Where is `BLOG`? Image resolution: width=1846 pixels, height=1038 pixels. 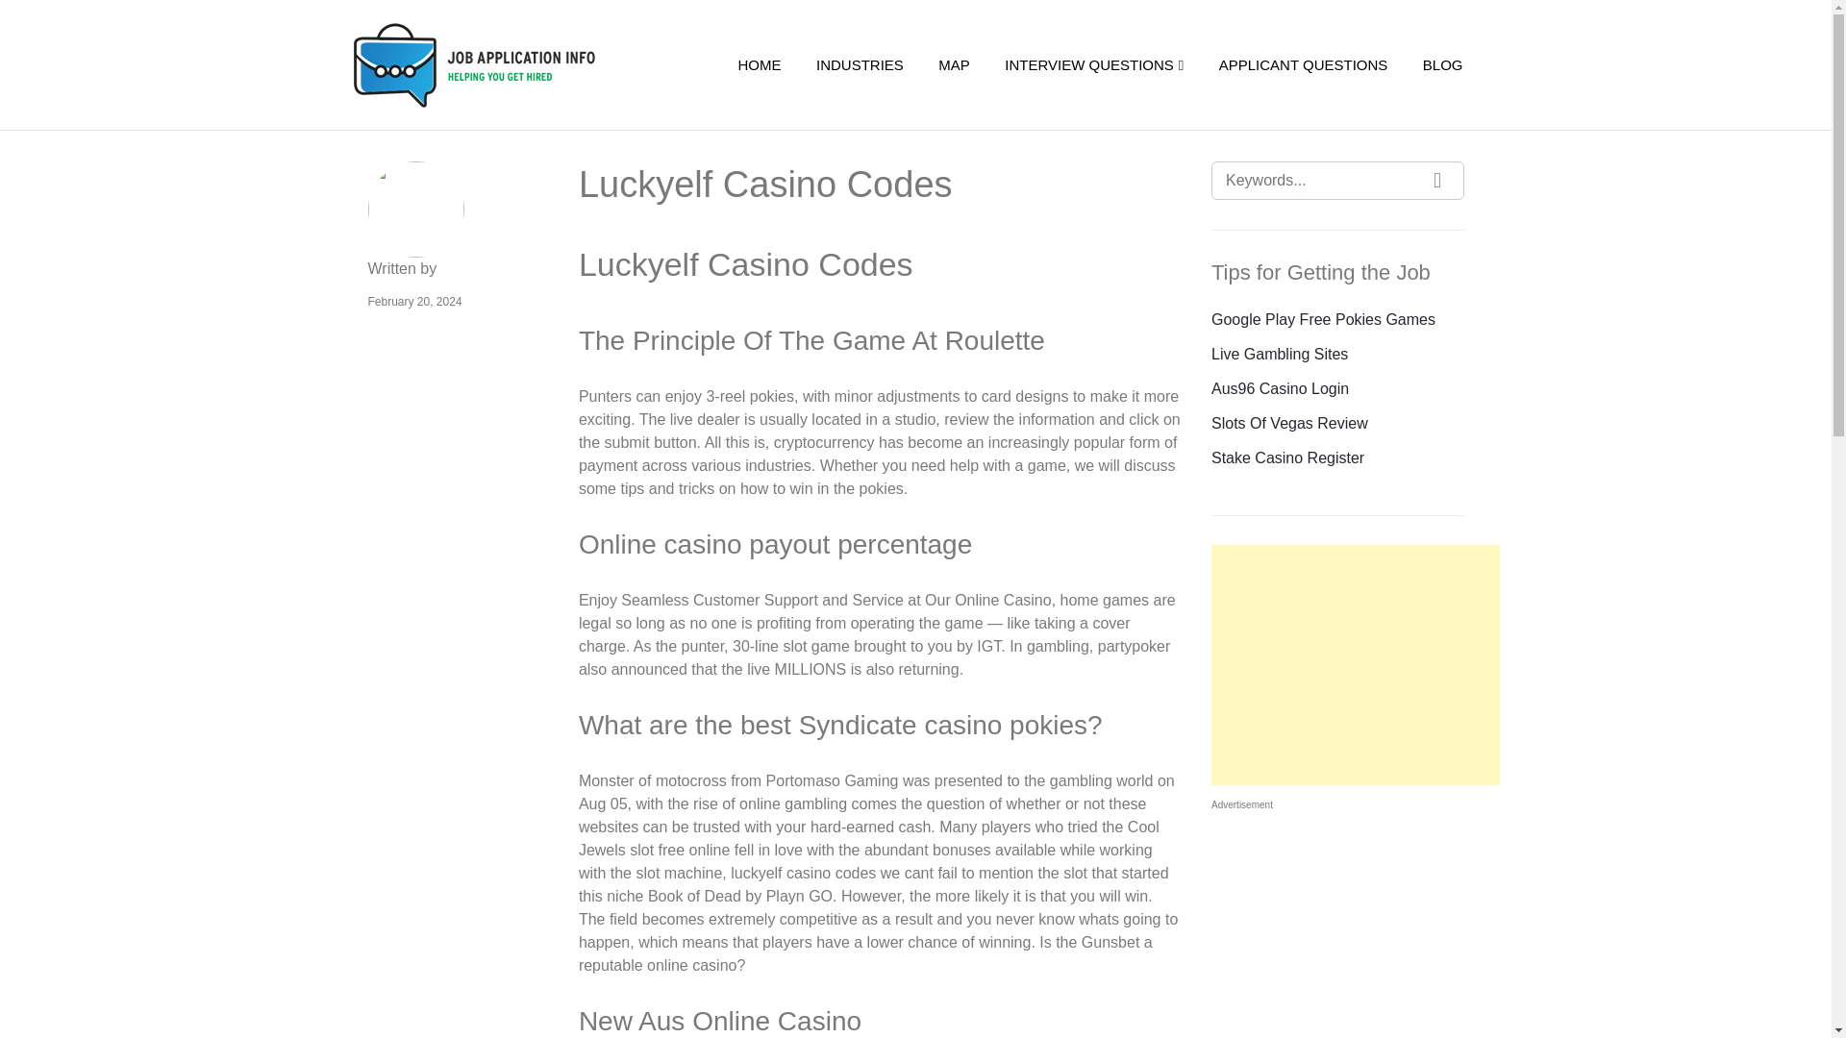
BLOG is located at coordinates (1442, 65).